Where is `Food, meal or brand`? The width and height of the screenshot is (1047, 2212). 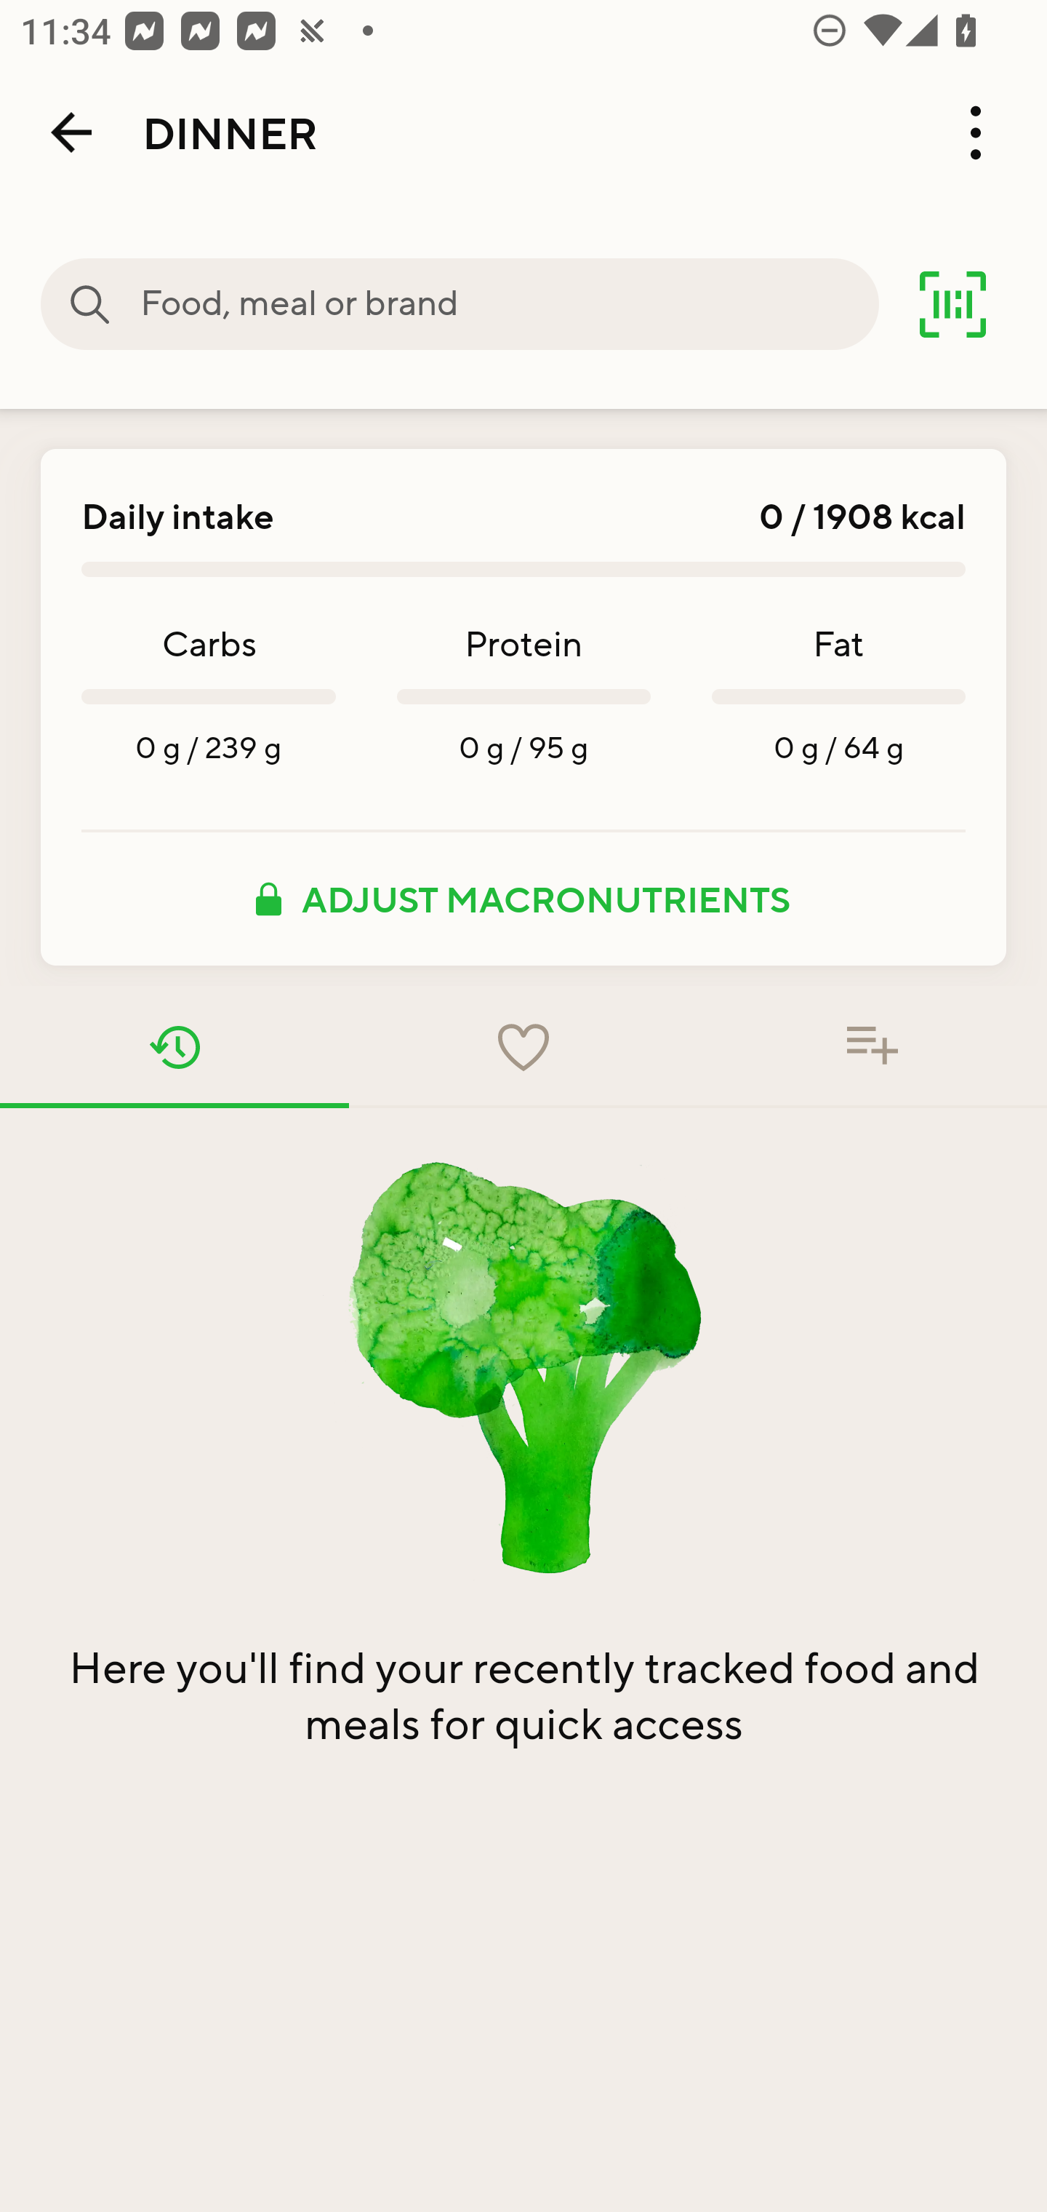 Food, meal or brand is located at coordinates (90, 304).